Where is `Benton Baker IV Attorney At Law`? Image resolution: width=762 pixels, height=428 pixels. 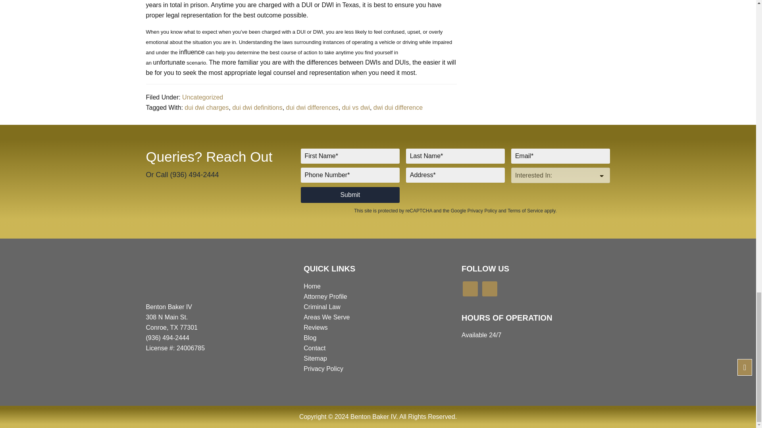
Benton Baker IV Attorney At Law is located at coordinates (163, 279).